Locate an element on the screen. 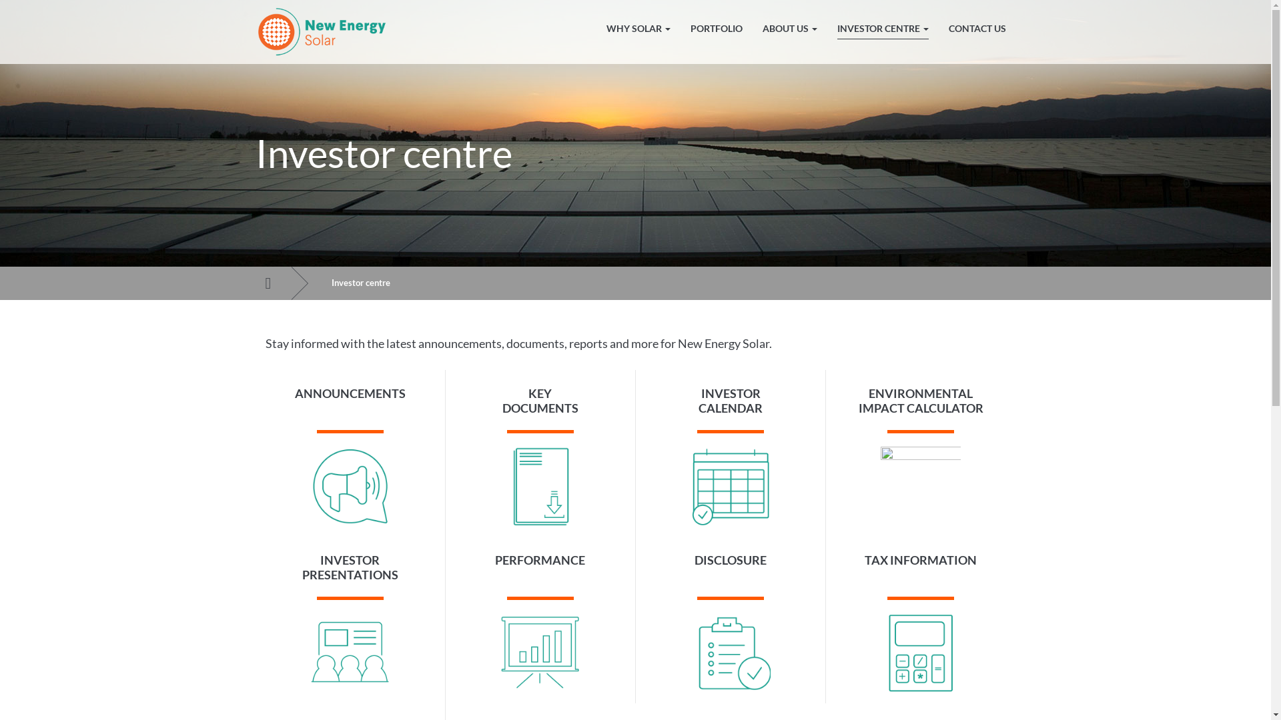  WHY SOLAR is located at coordinates (638, 29).